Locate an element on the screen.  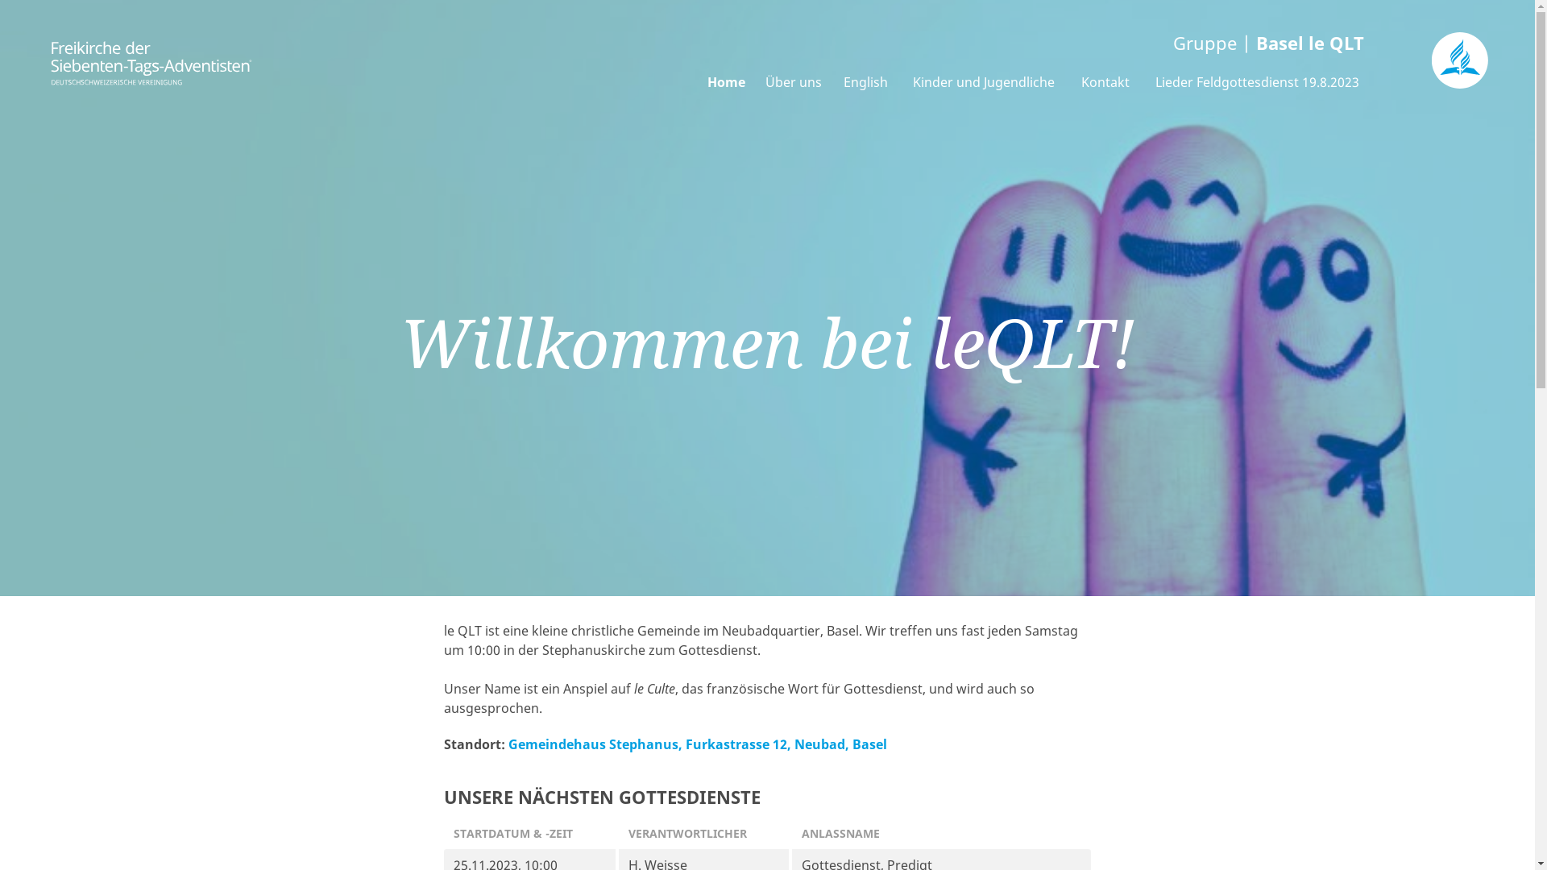
Lieder Feldgottesdienst 19.8.2023 is located at coordinates (1258, 82).